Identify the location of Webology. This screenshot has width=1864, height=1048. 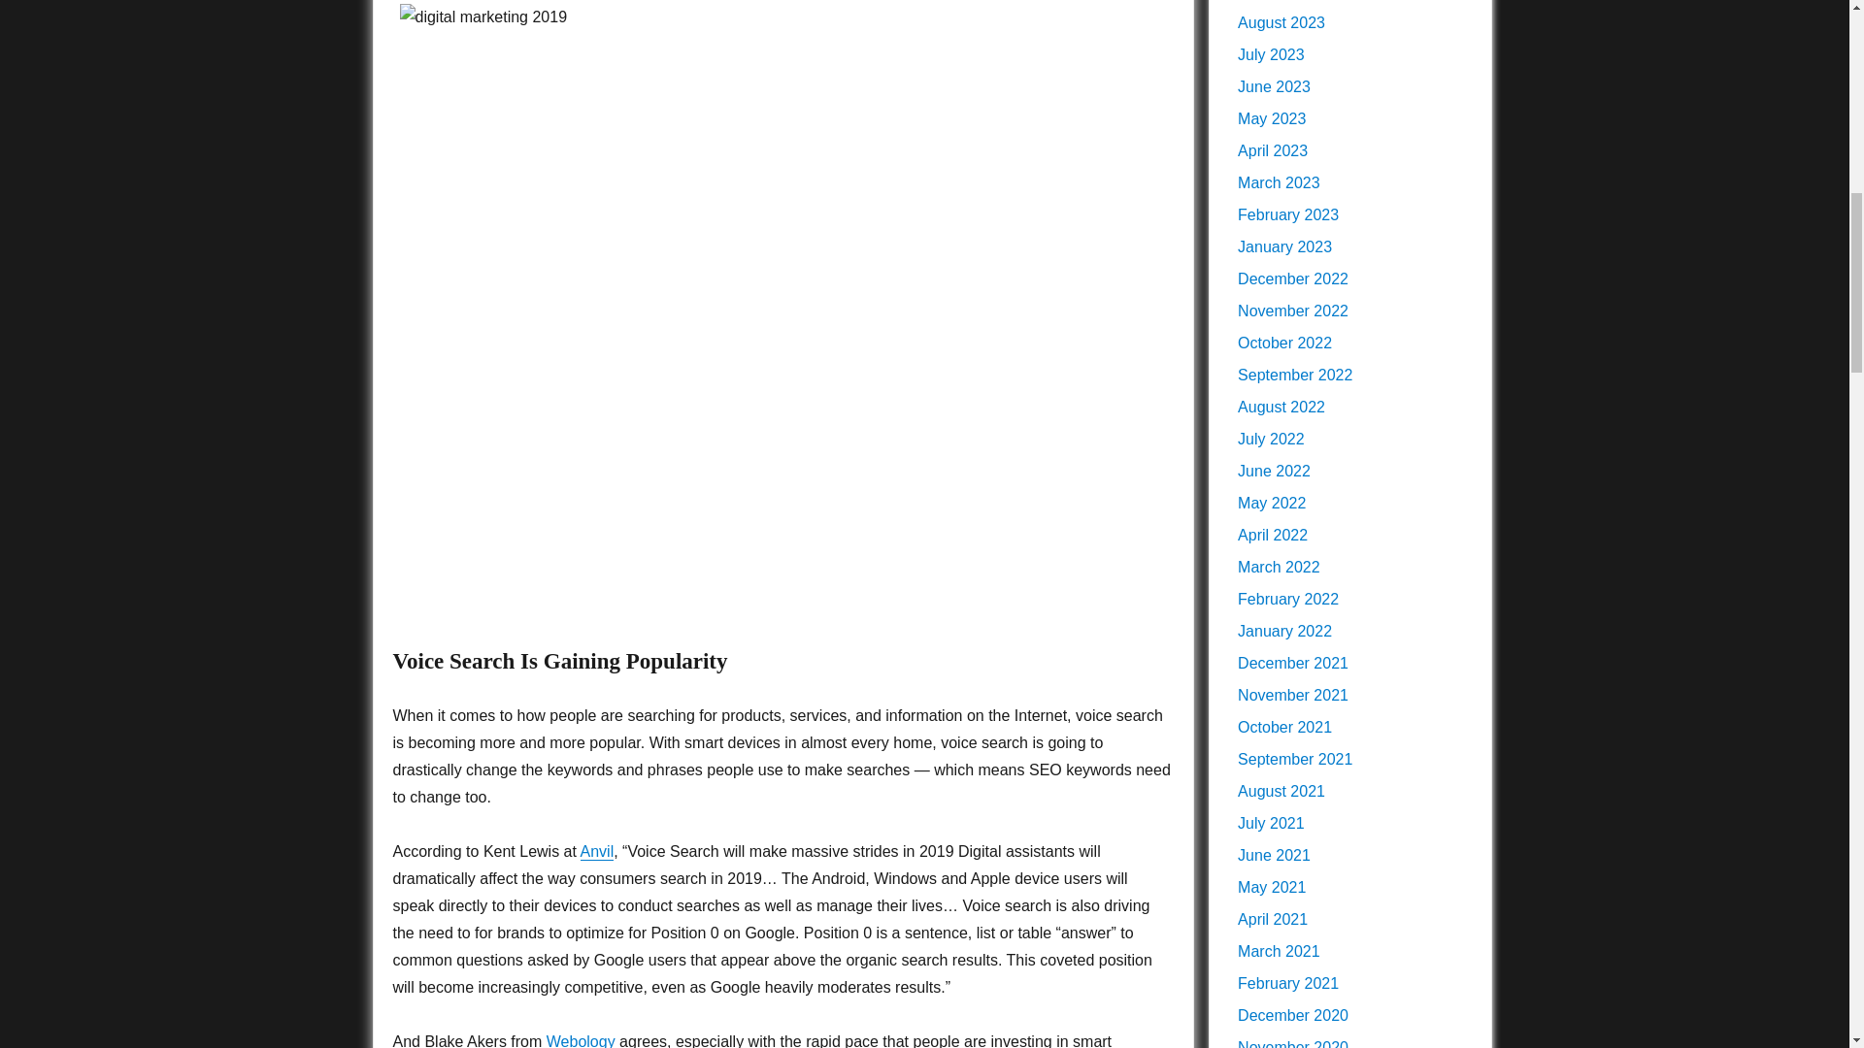
(581, 1040).